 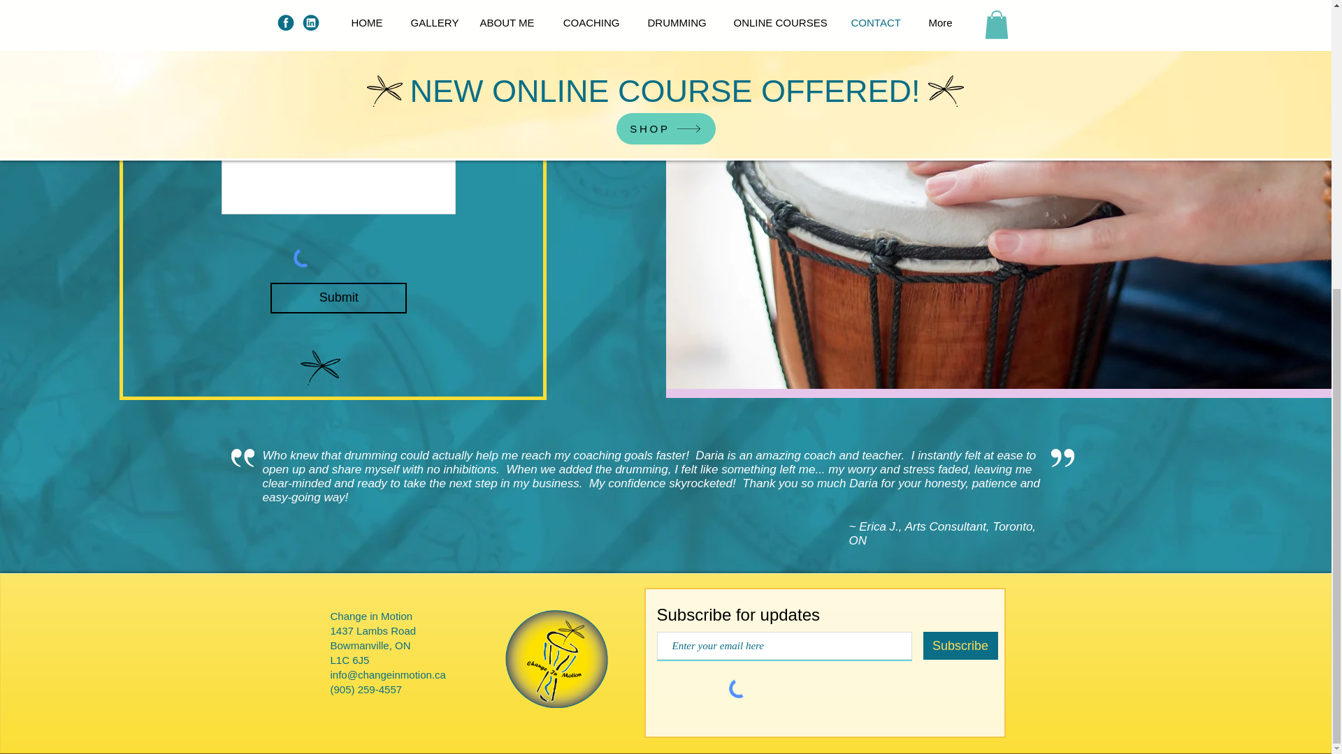 I want to click on Submit, so click(x=338, y=298).